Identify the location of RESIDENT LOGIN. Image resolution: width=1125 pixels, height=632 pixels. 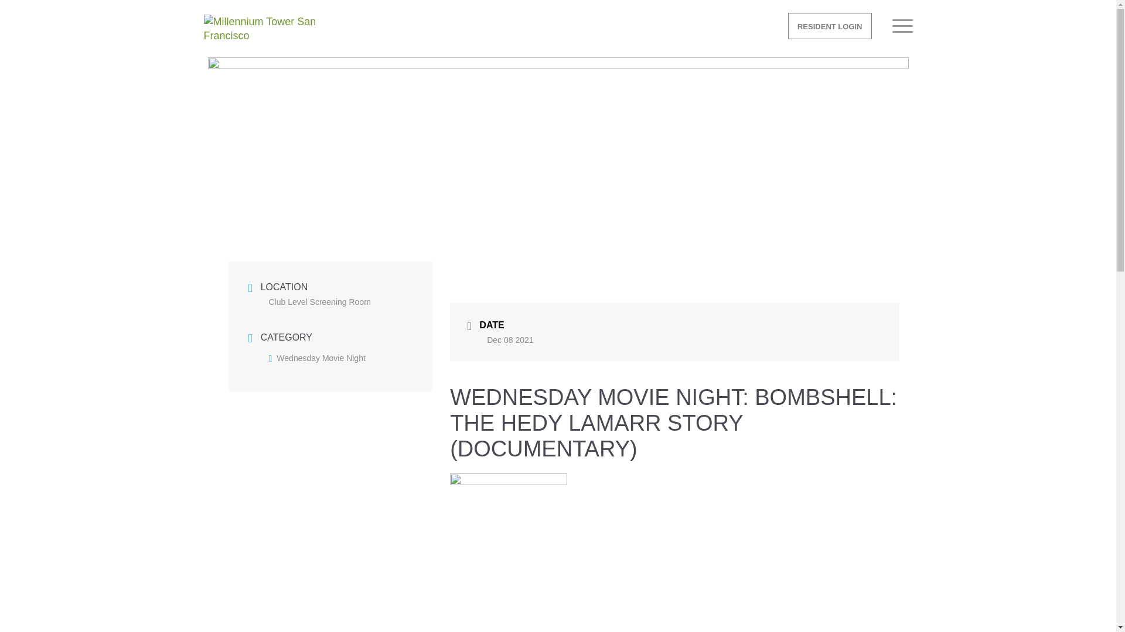
(830, 26).